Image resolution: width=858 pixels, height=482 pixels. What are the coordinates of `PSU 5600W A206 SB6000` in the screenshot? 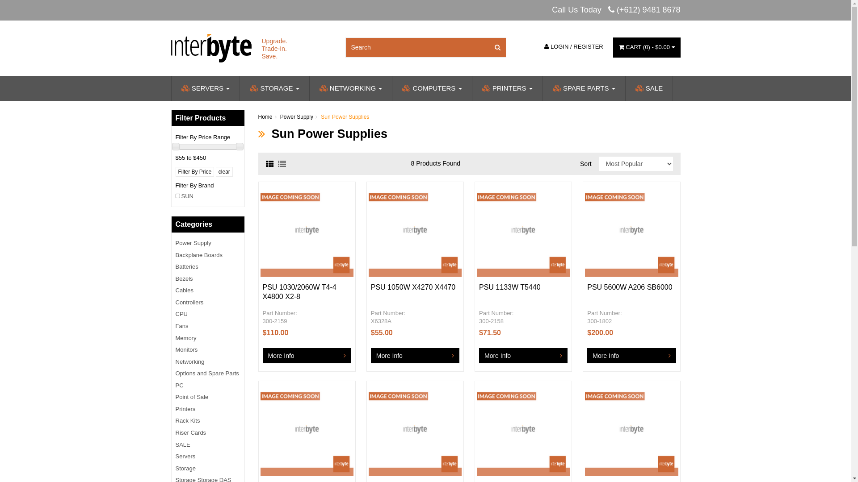 It's located at (630, 287).